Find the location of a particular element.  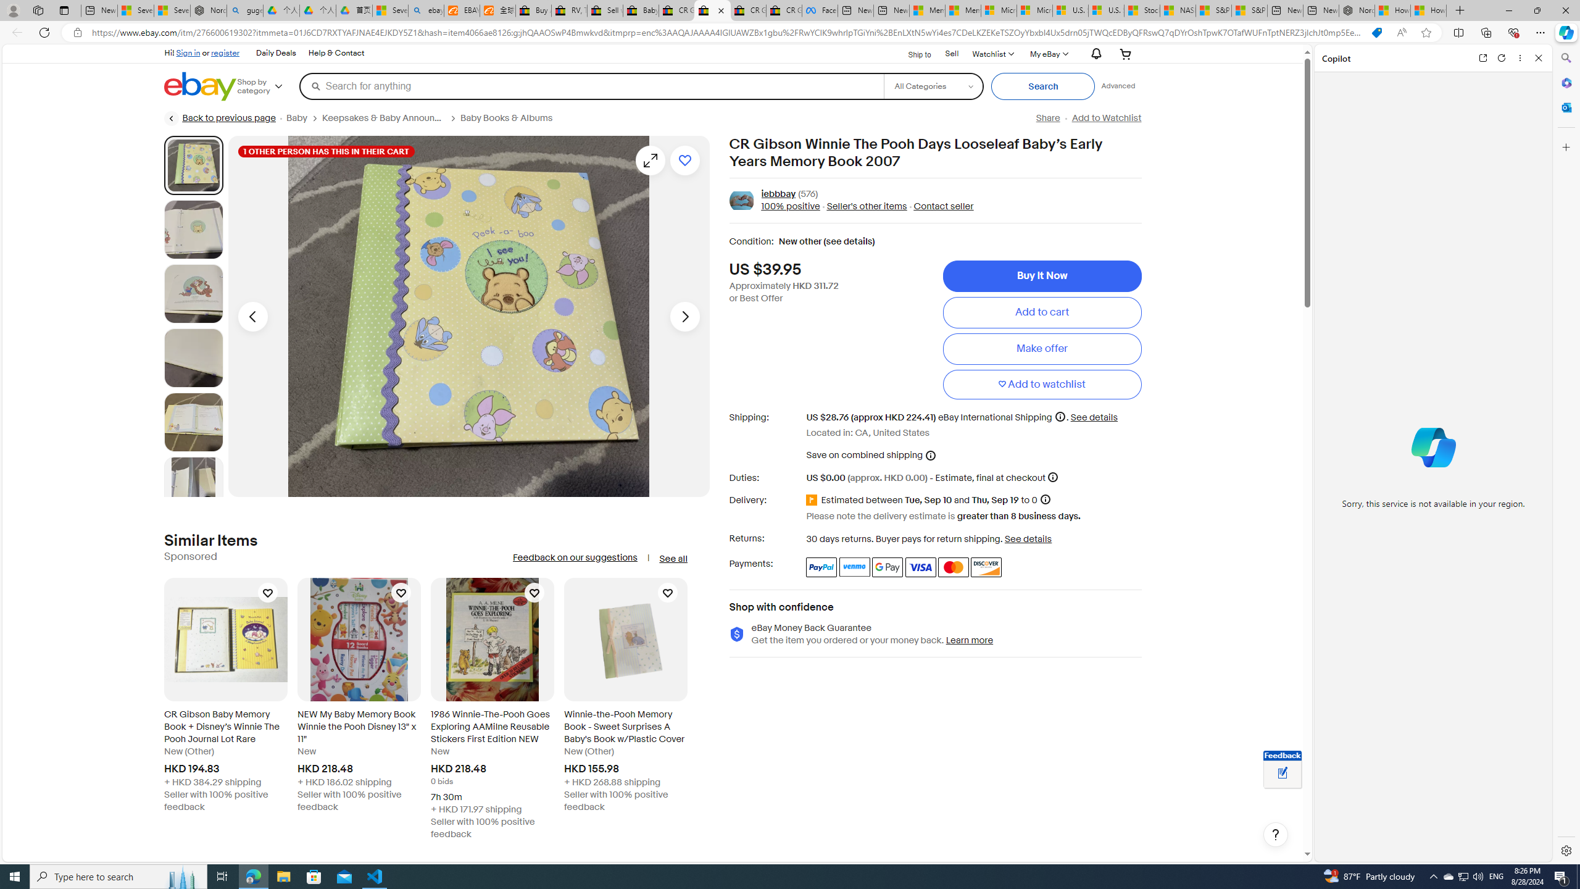

Add to Watchlist is located at coordinates (1106, 118).